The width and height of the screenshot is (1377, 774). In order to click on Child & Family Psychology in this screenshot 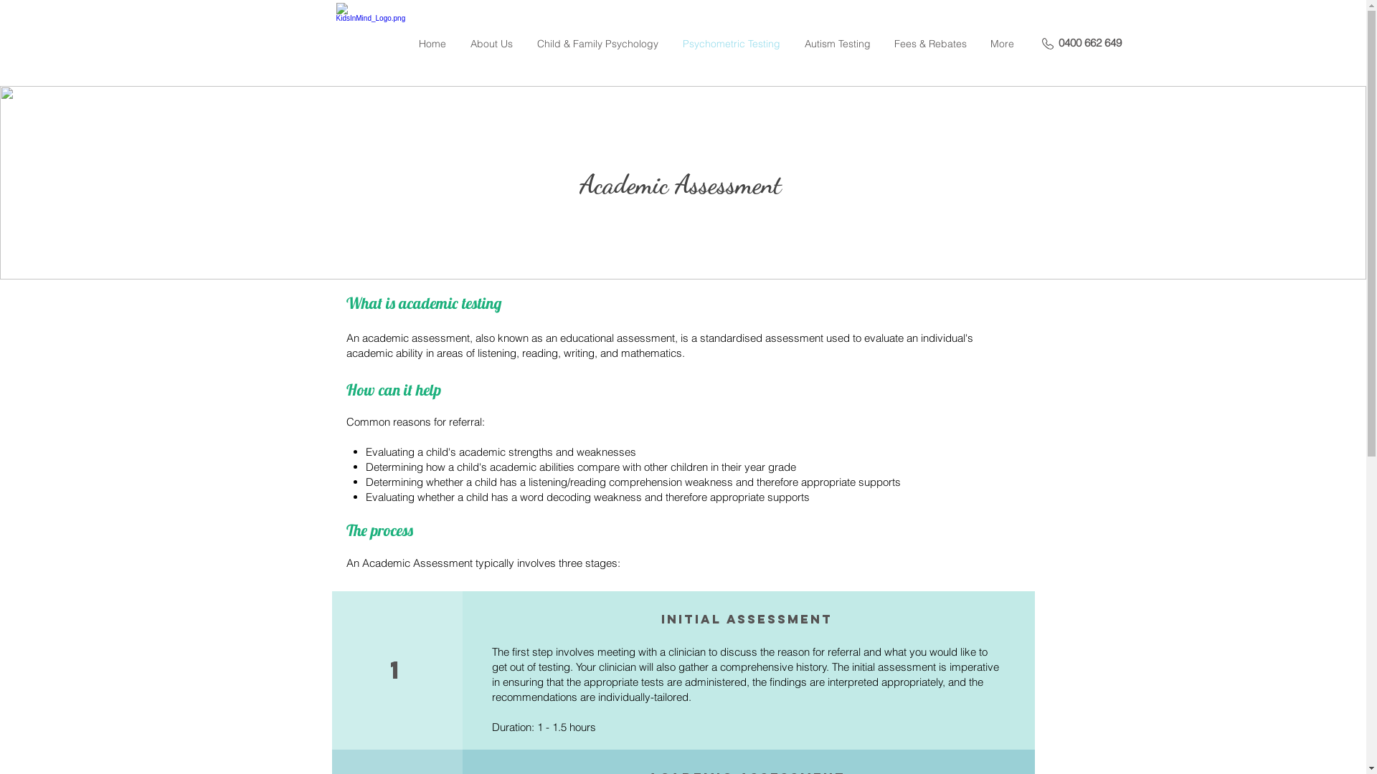, I will do `click(598, 44)`.